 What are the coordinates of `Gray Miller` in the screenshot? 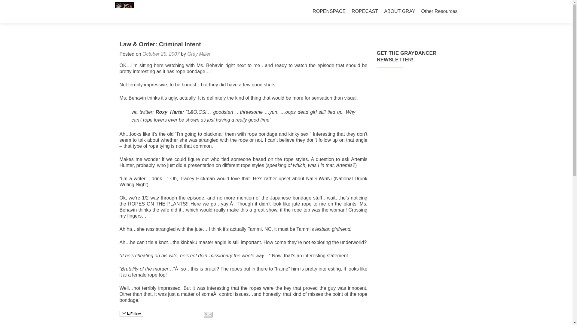 It's located at (199, 54).